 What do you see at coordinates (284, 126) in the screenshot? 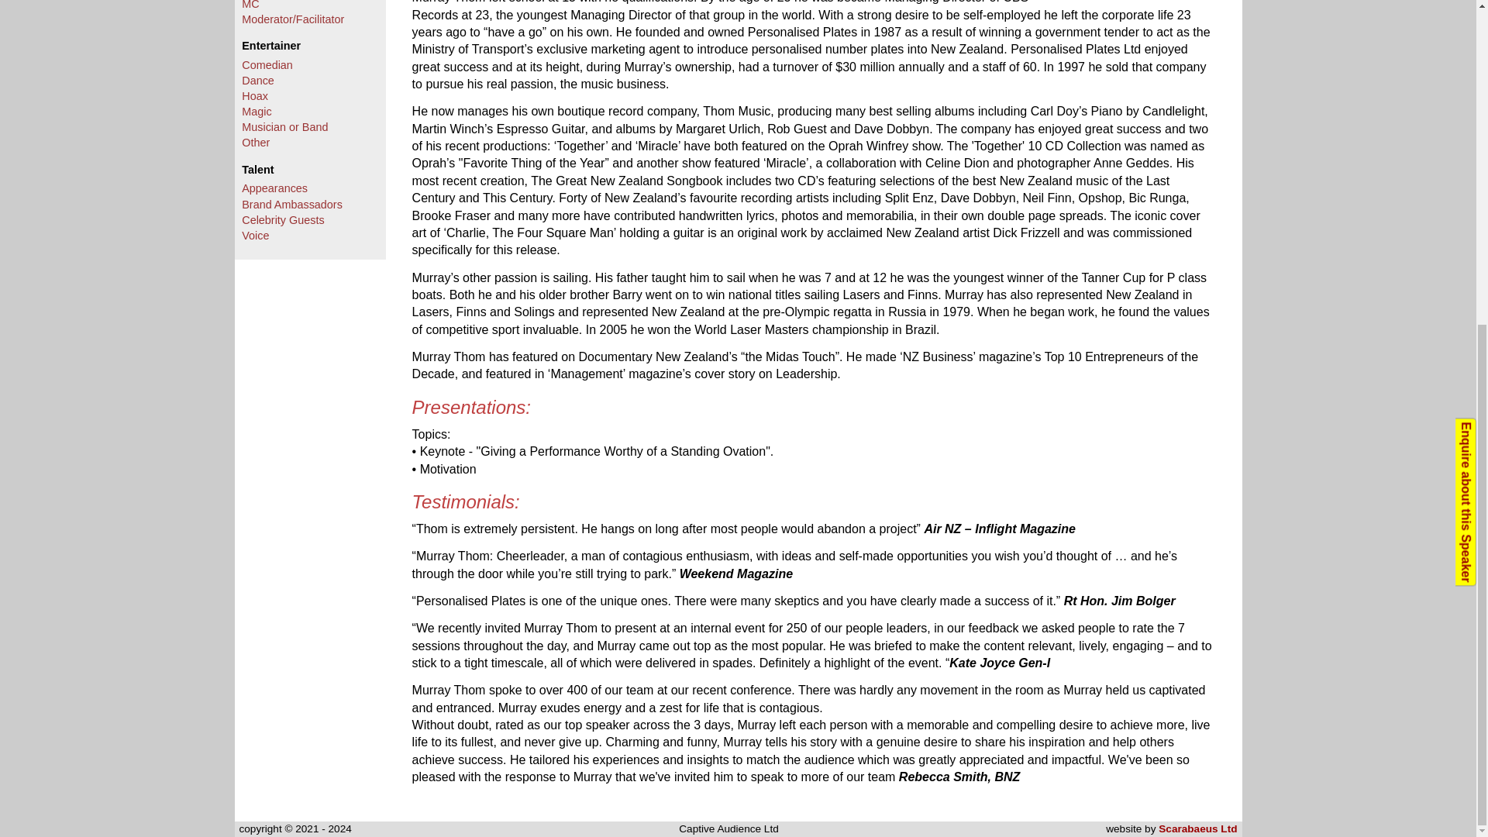
I see `Musician or Band` at bounding box center [284, 126].